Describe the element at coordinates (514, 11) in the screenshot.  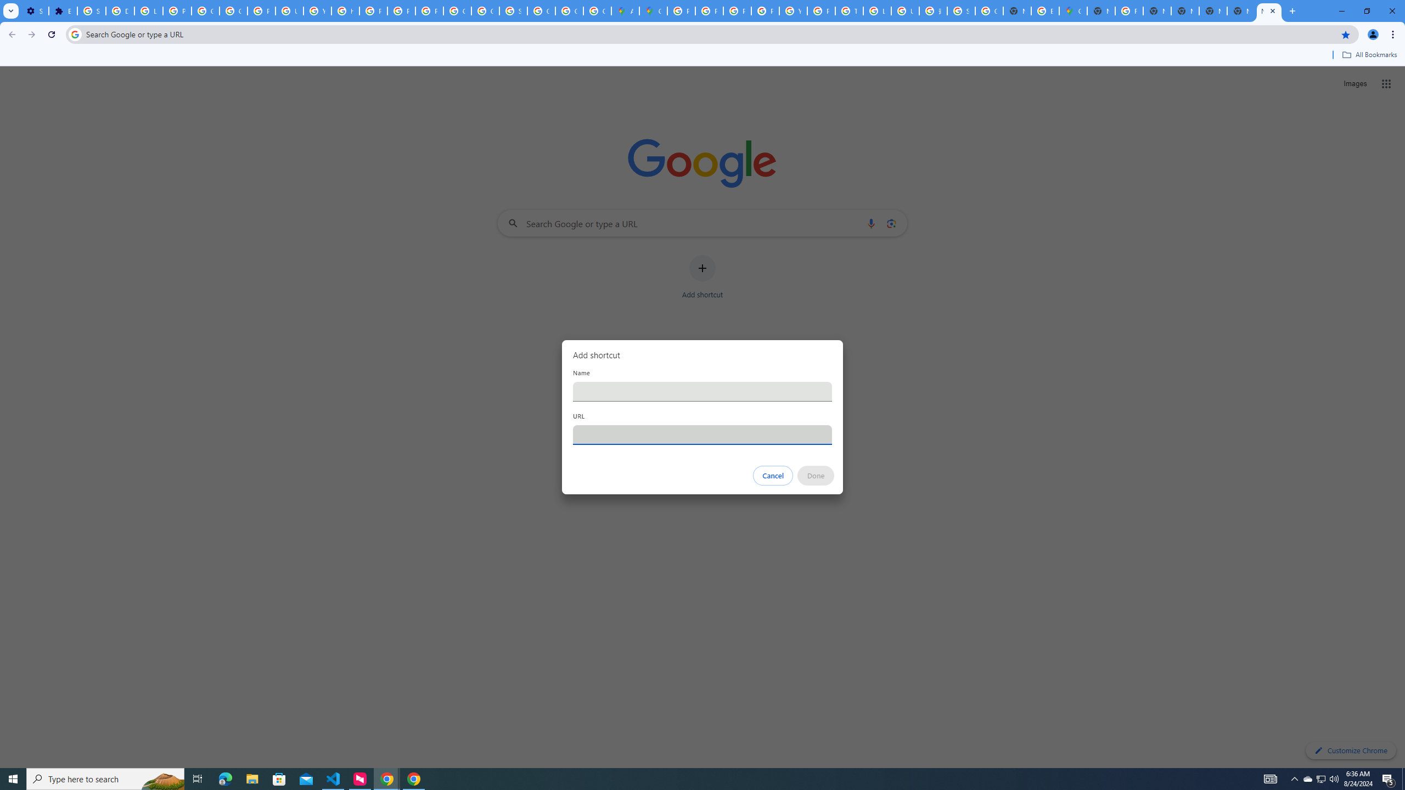
I see `Sign in - Google Accounts` at that location.